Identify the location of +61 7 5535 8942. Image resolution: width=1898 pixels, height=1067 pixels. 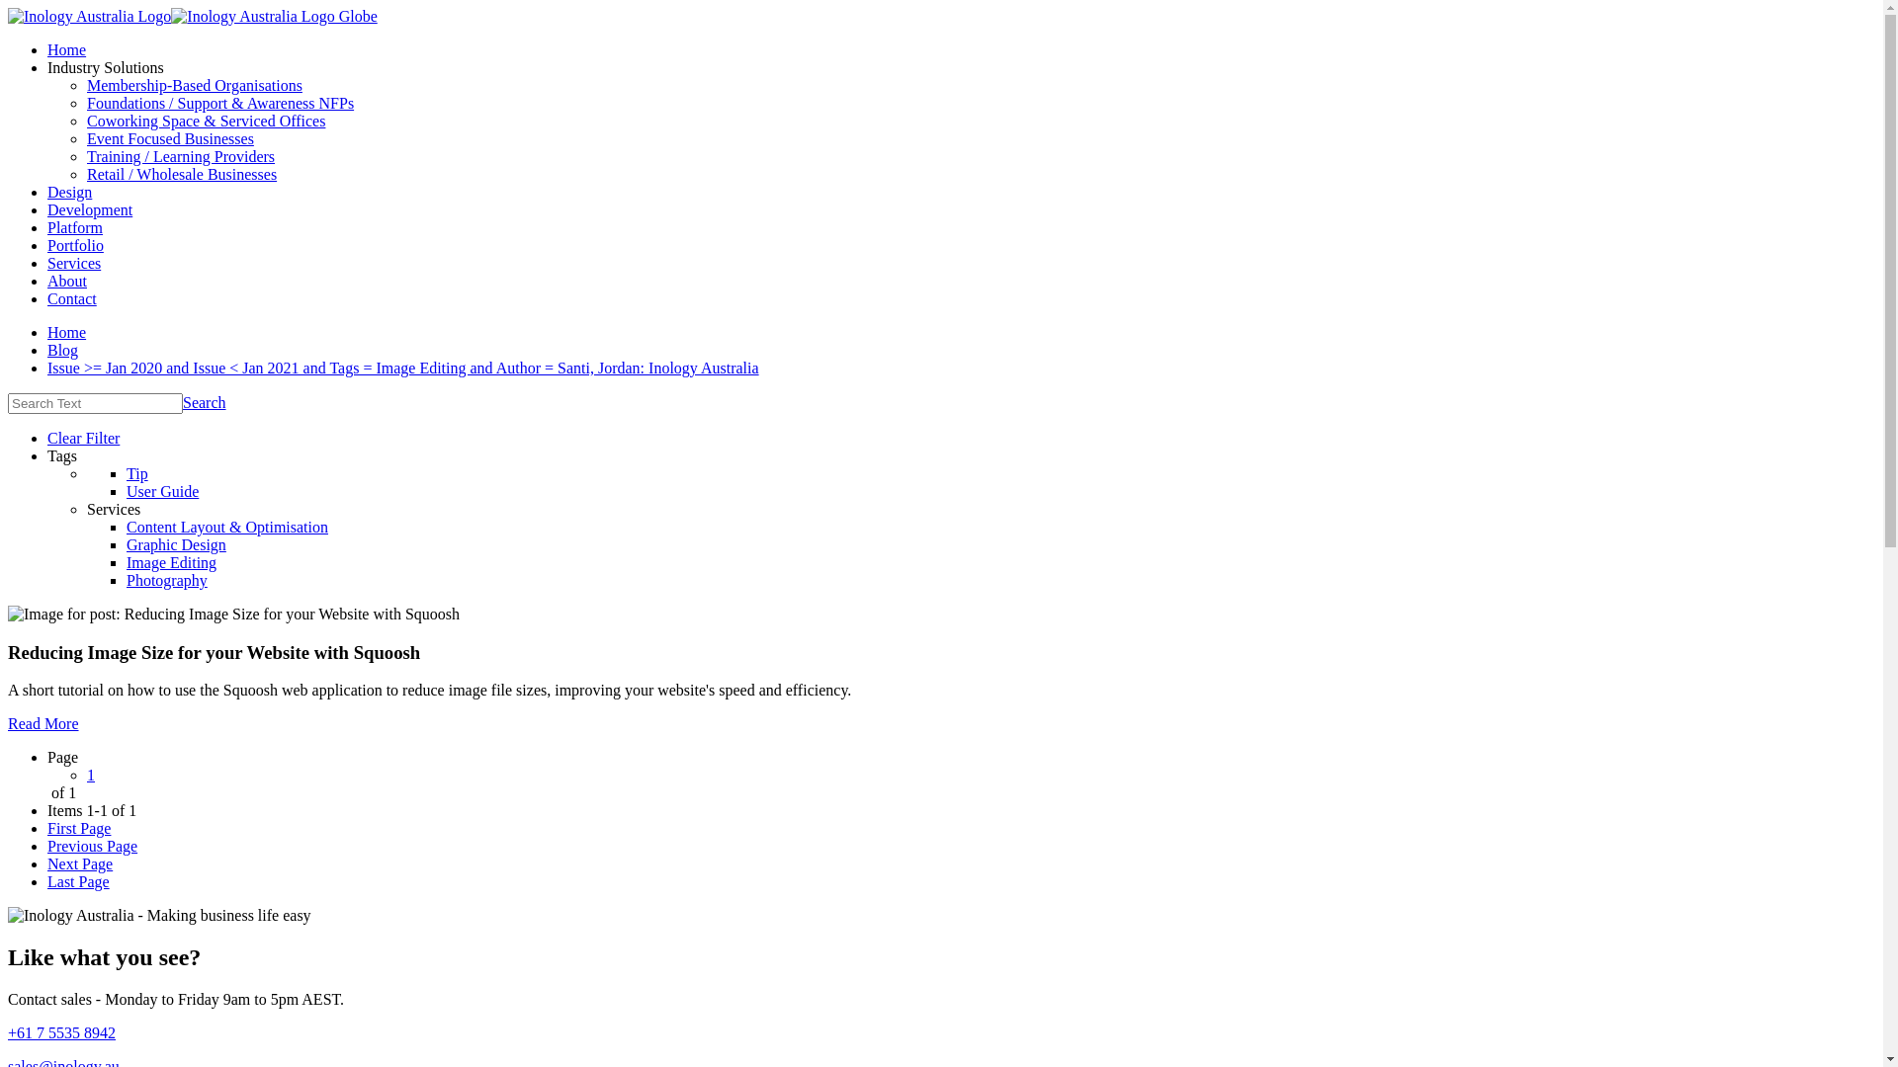
(61, 1033).